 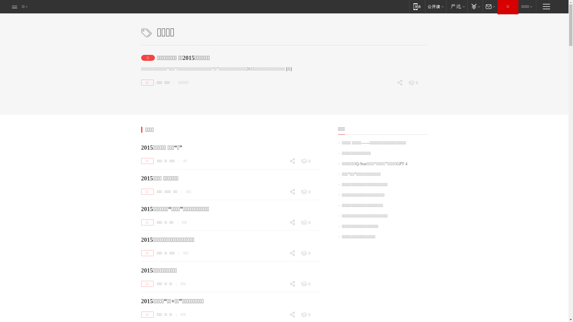 I want to click on 0, so click(x=281, y=264).